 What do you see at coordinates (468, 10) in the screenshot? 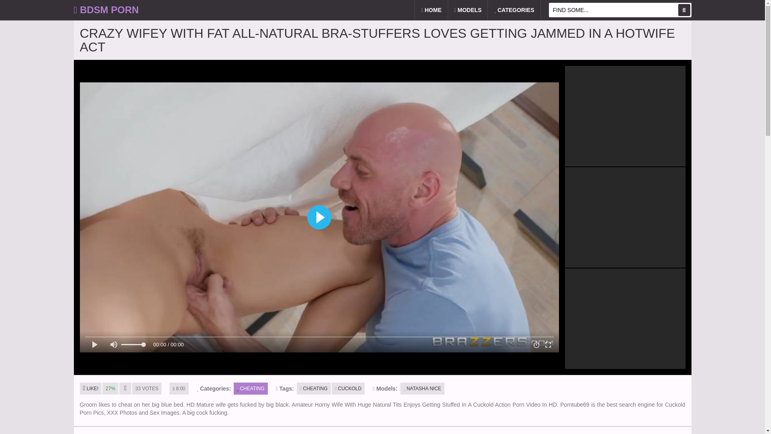
I see `MODELS` at bounding box center [468, 10].